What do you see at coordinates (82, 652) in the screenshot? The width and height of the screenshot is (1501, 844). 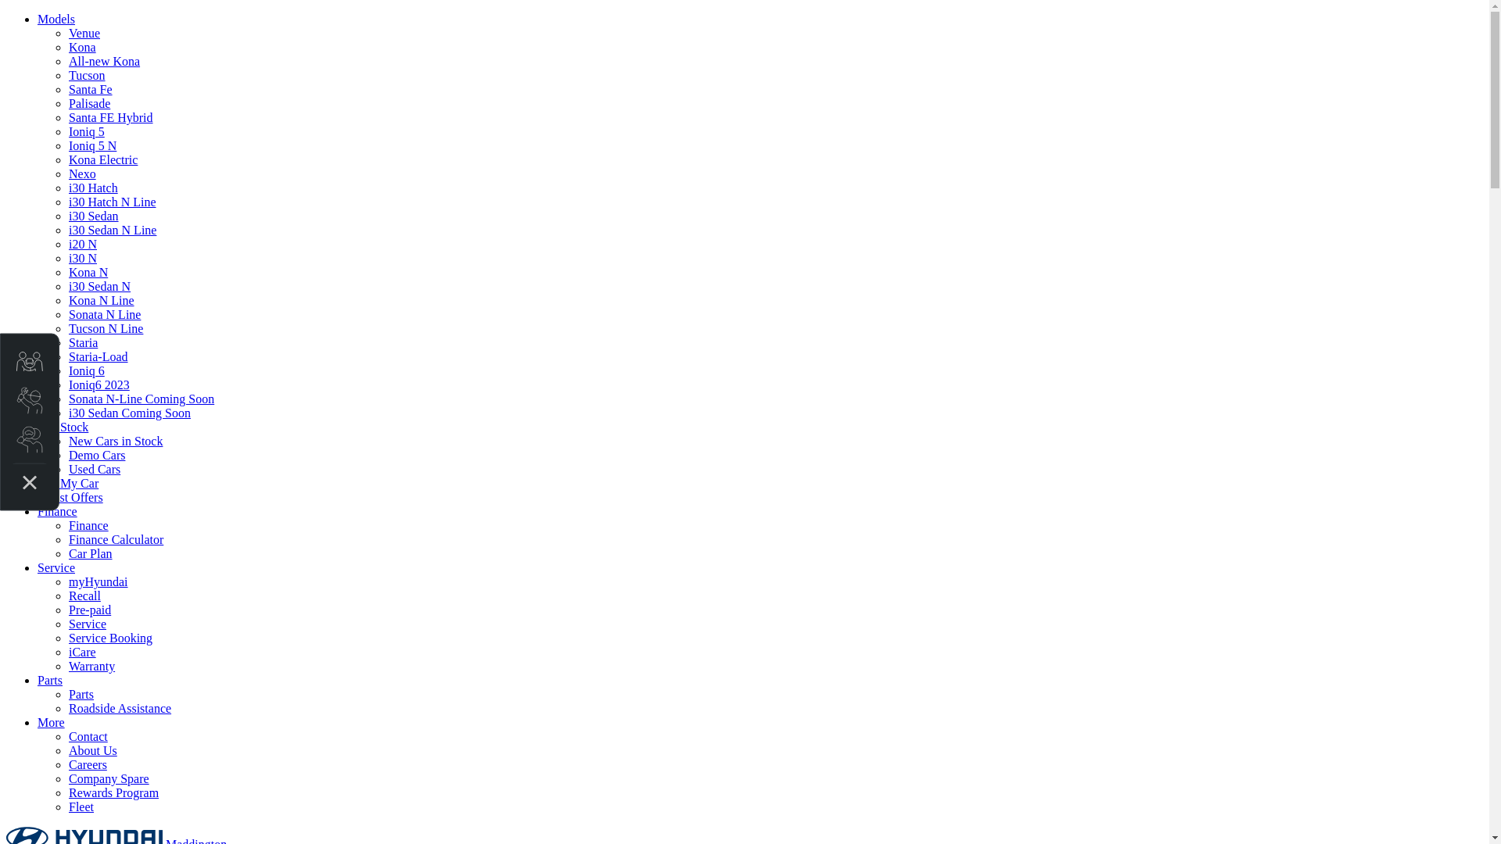 I see `iCare` at bounding box center [82, 652].